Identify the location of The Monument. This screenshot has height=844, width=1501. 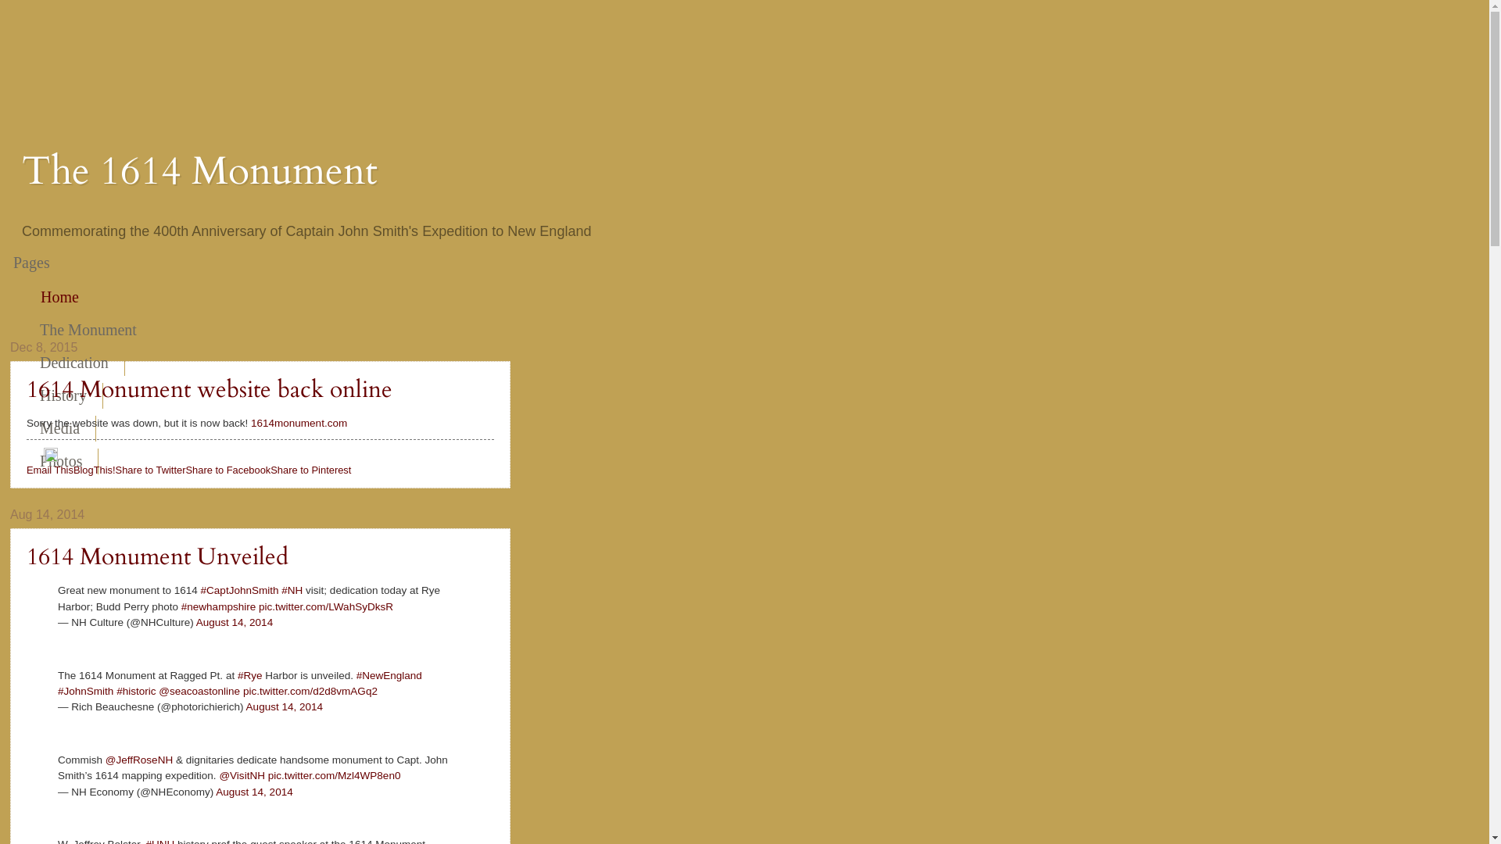
(89, 330).